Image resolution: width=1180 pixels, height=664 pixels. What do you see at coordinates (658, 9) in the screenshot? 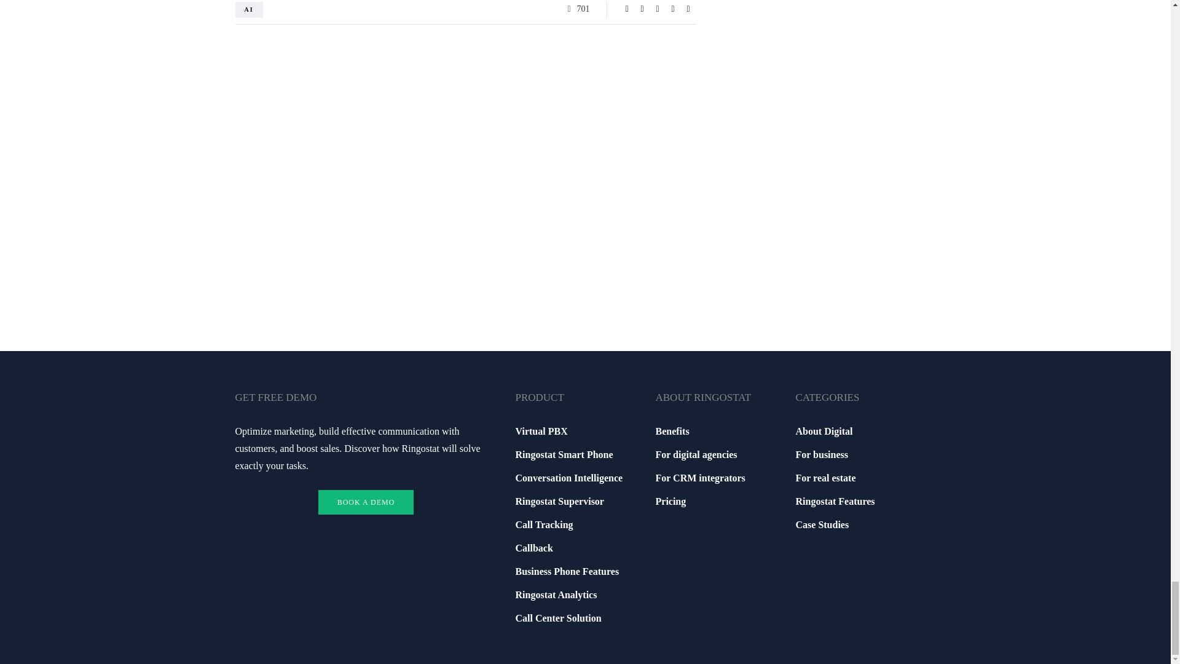
I see `Share with LinkedIn` at bounding box center [658, 9].